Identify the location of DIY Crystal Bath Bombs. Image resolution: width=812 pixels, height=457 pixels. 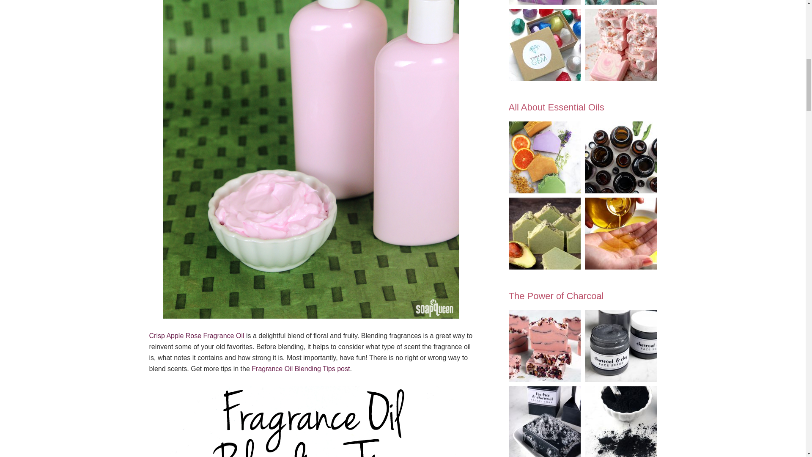
(620, 2).